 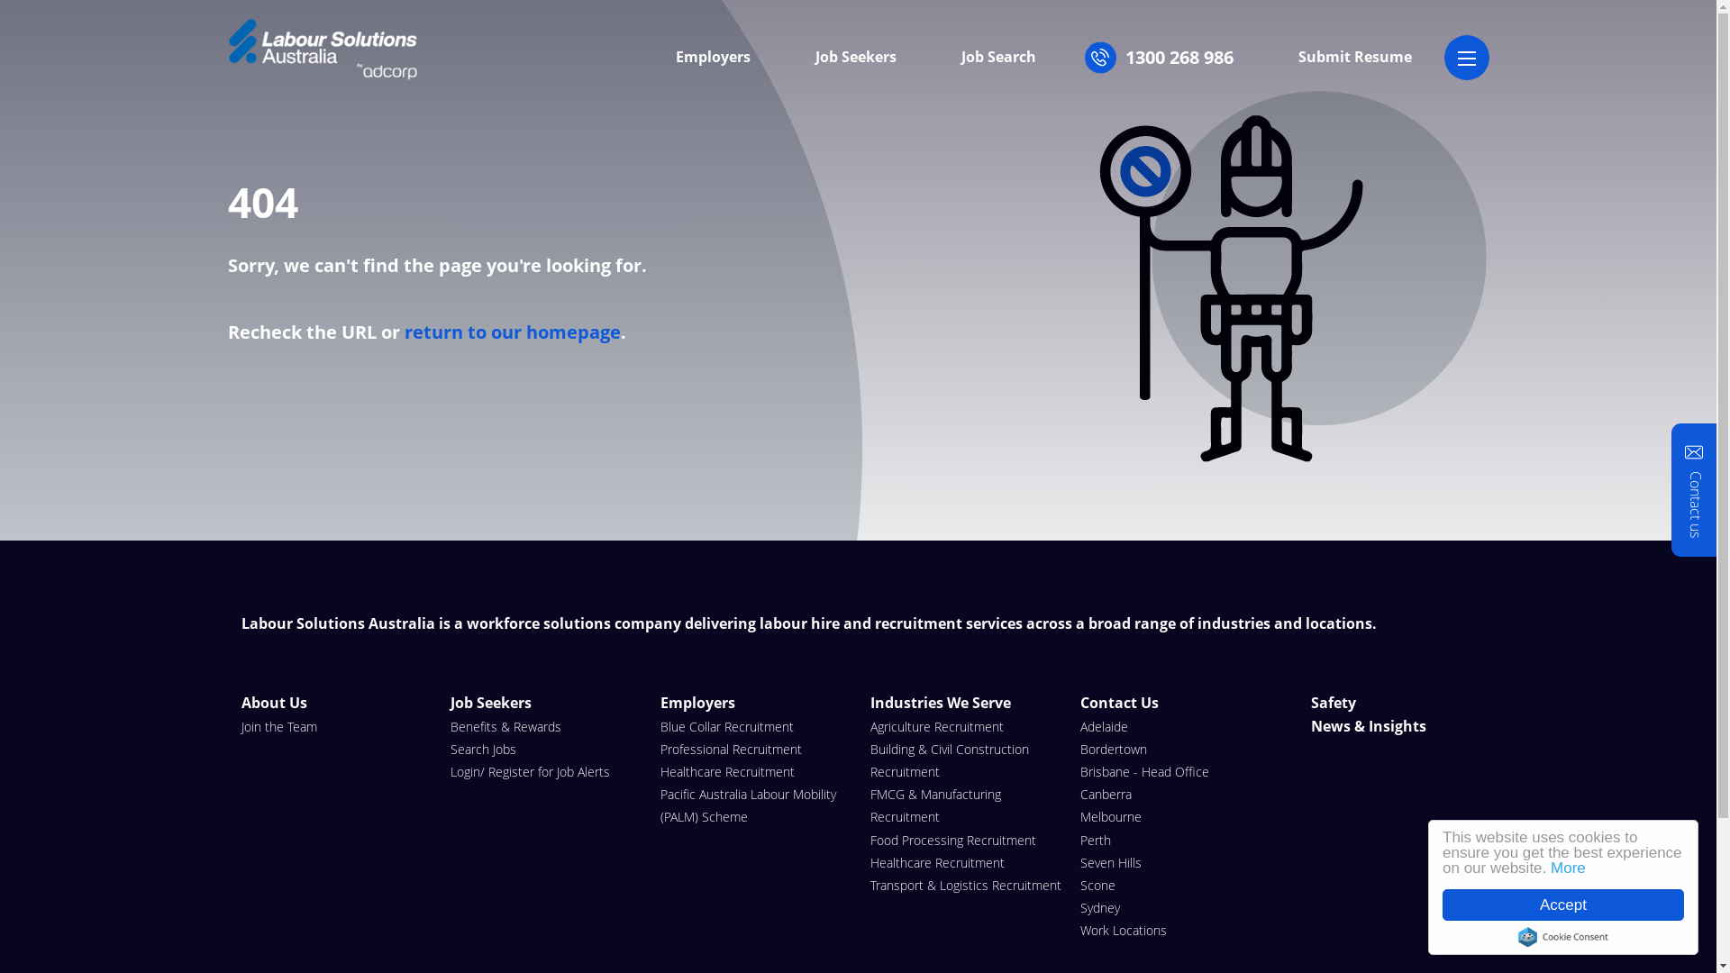 I want to click on Pacific Australia Labour Mobility (PALM) Scheme, so click(x=757, y=805).